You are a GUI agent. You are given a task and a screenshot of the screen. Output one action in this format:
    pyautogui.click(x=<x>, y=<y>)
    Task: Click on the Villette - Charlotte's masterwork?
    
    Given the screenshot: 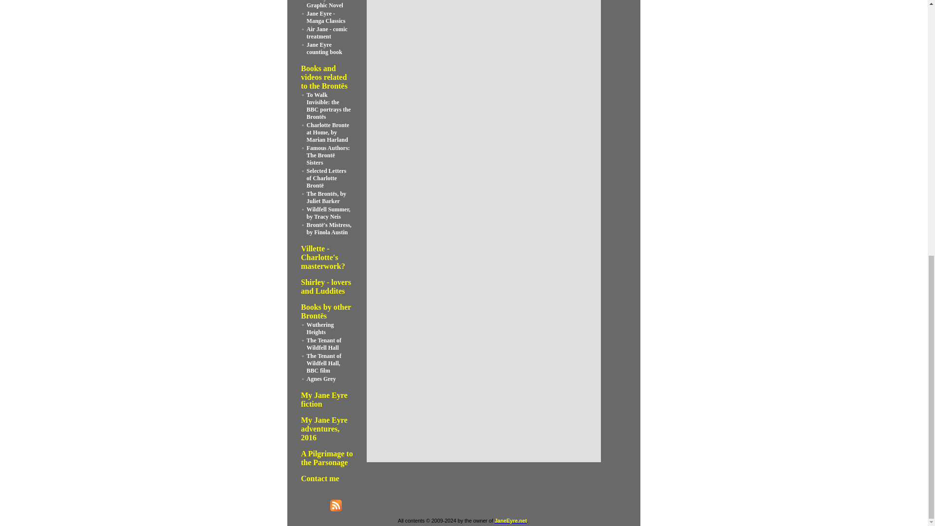 What is the action you would take?
    pyautogui.click(x=323, y=257)
    